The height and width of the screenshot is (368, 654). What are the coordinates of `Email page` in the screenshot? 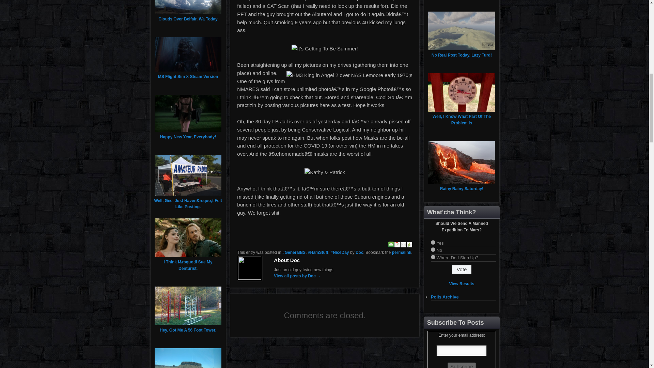 It's located at (403, 245).